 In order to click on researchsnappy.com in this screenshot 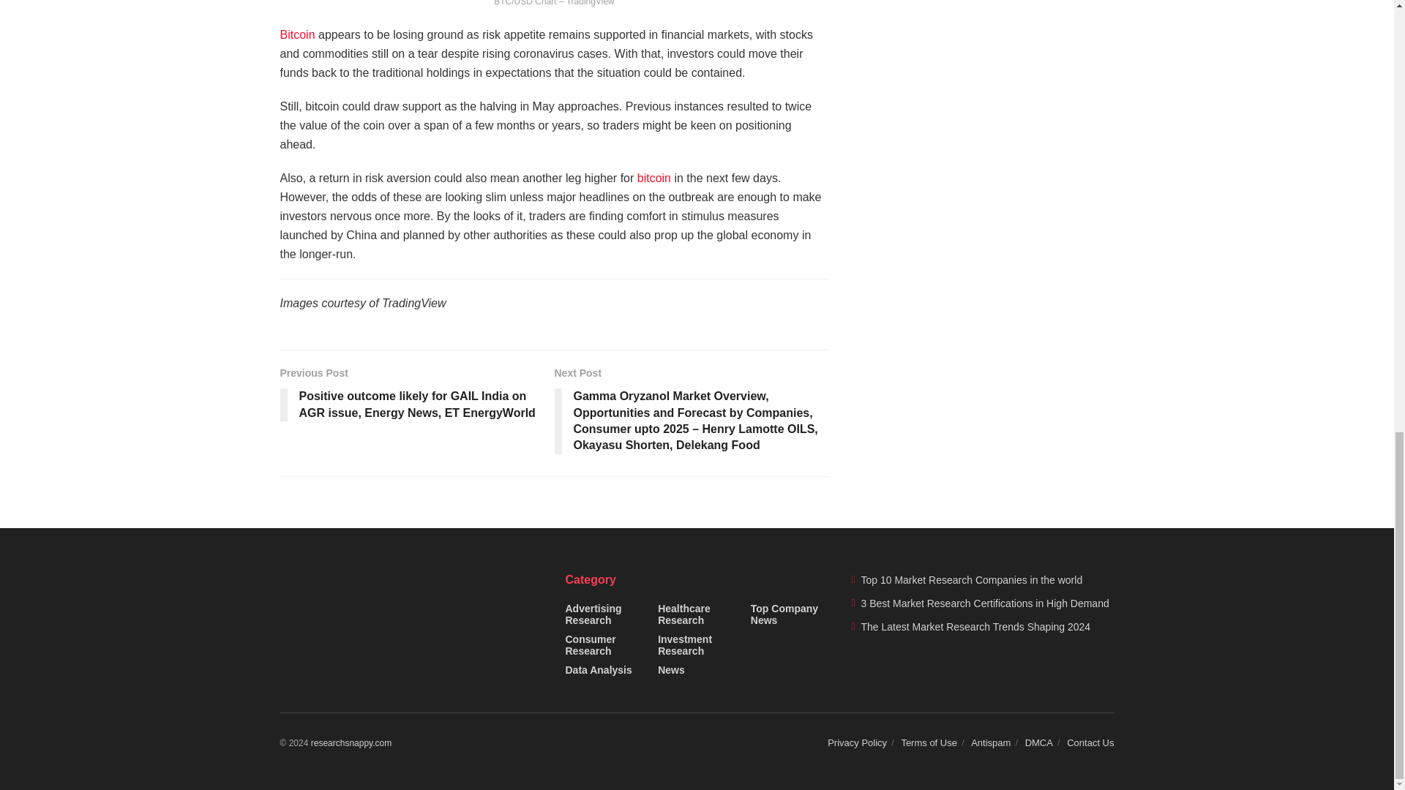, I will do `click(351, 742)`.